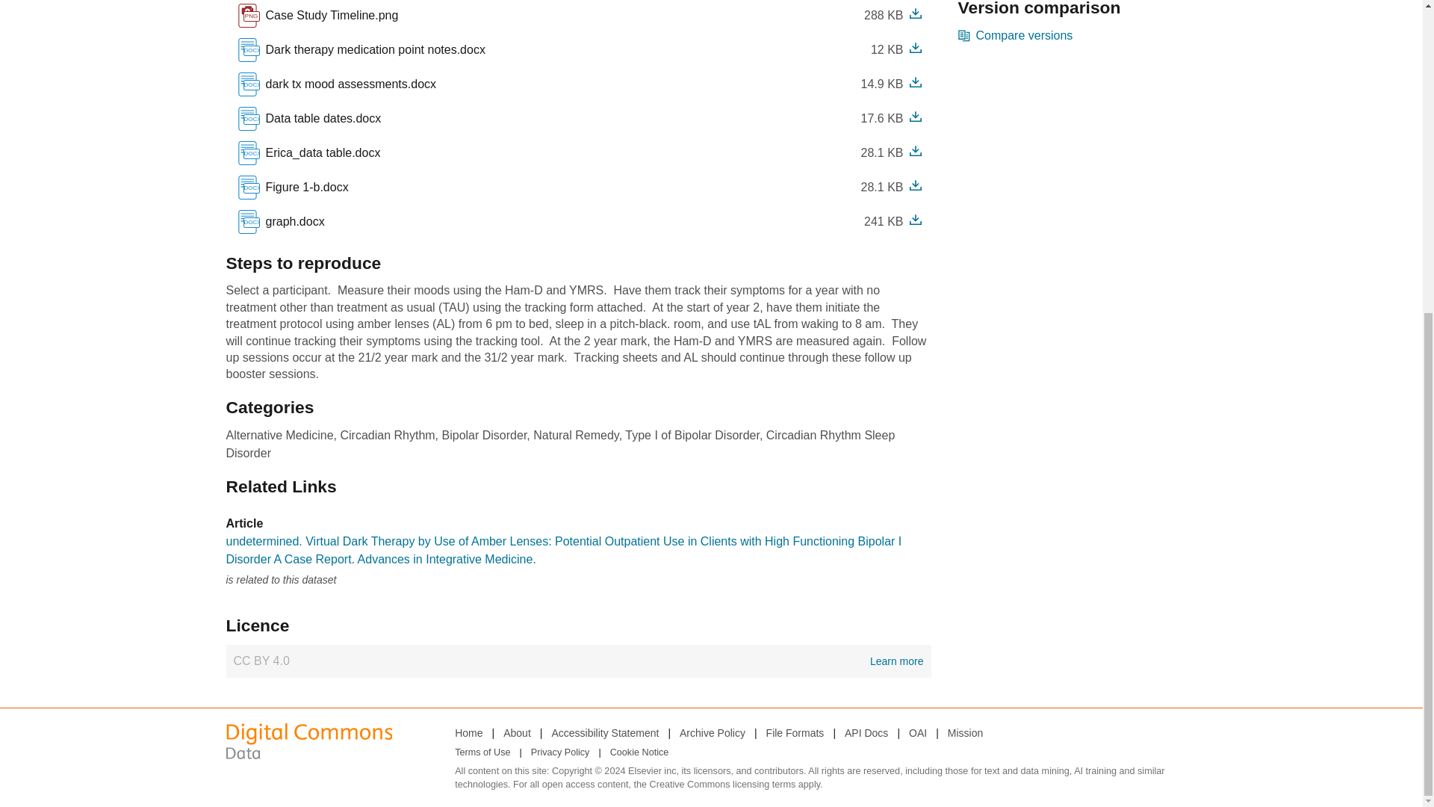  Describe the element at coordinates (336, 84) in the screenshot. I see `Home` at that location.